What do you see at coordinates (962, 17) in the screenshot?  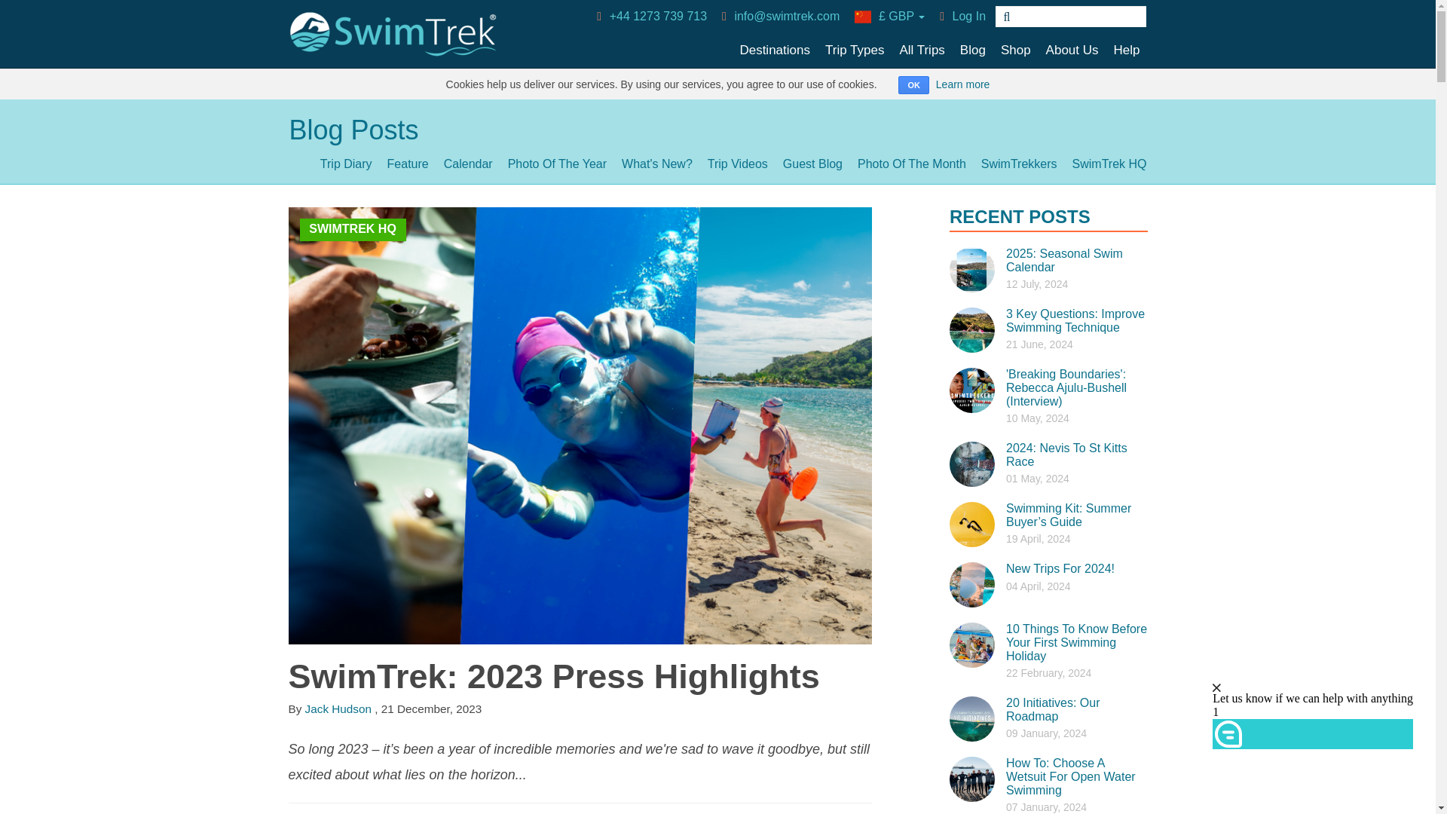 I see `Log In` at bounding box center [962, 17].